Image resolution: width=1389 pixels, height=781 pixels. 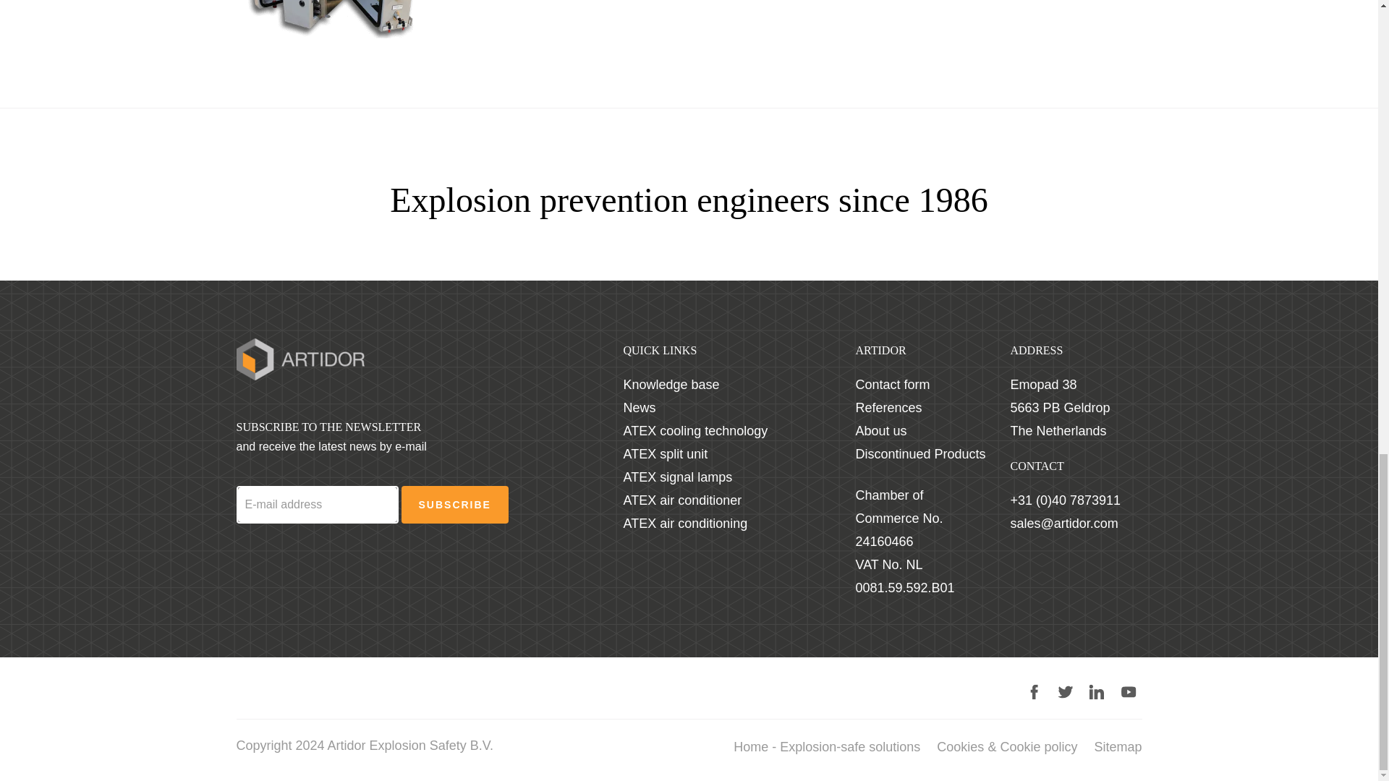 I want to click on Home - Explosion-safe solutions, so click(x=826, y=746).